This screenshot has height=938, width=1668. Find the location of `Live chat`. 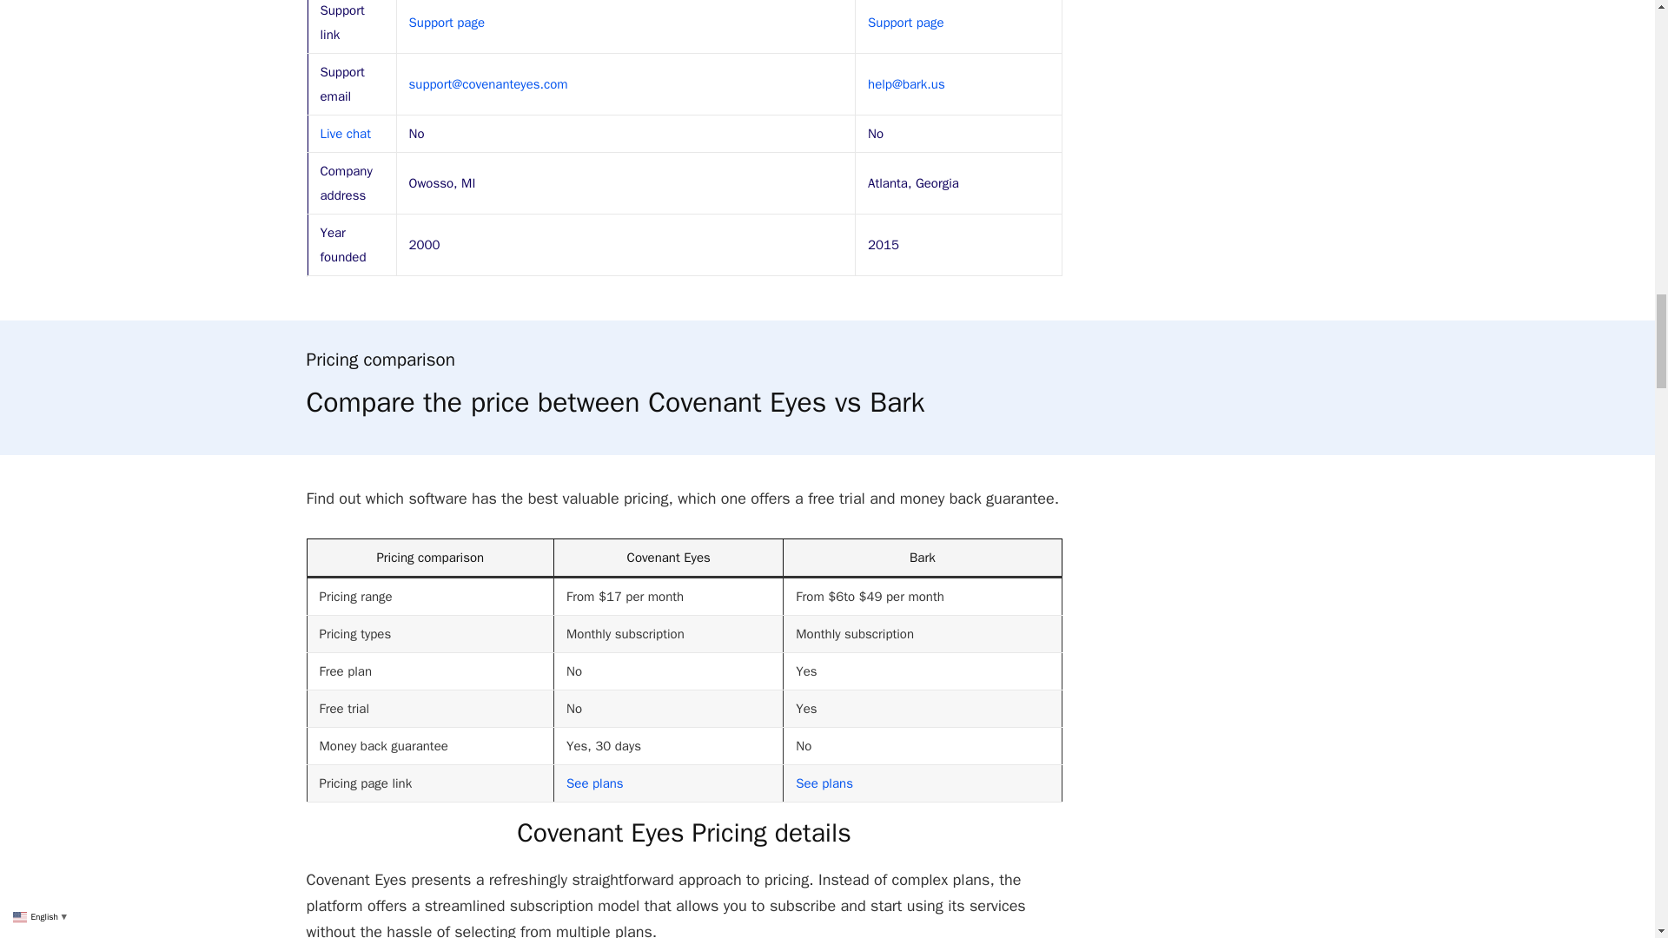

Live chat is located at coordinates (345, 134).